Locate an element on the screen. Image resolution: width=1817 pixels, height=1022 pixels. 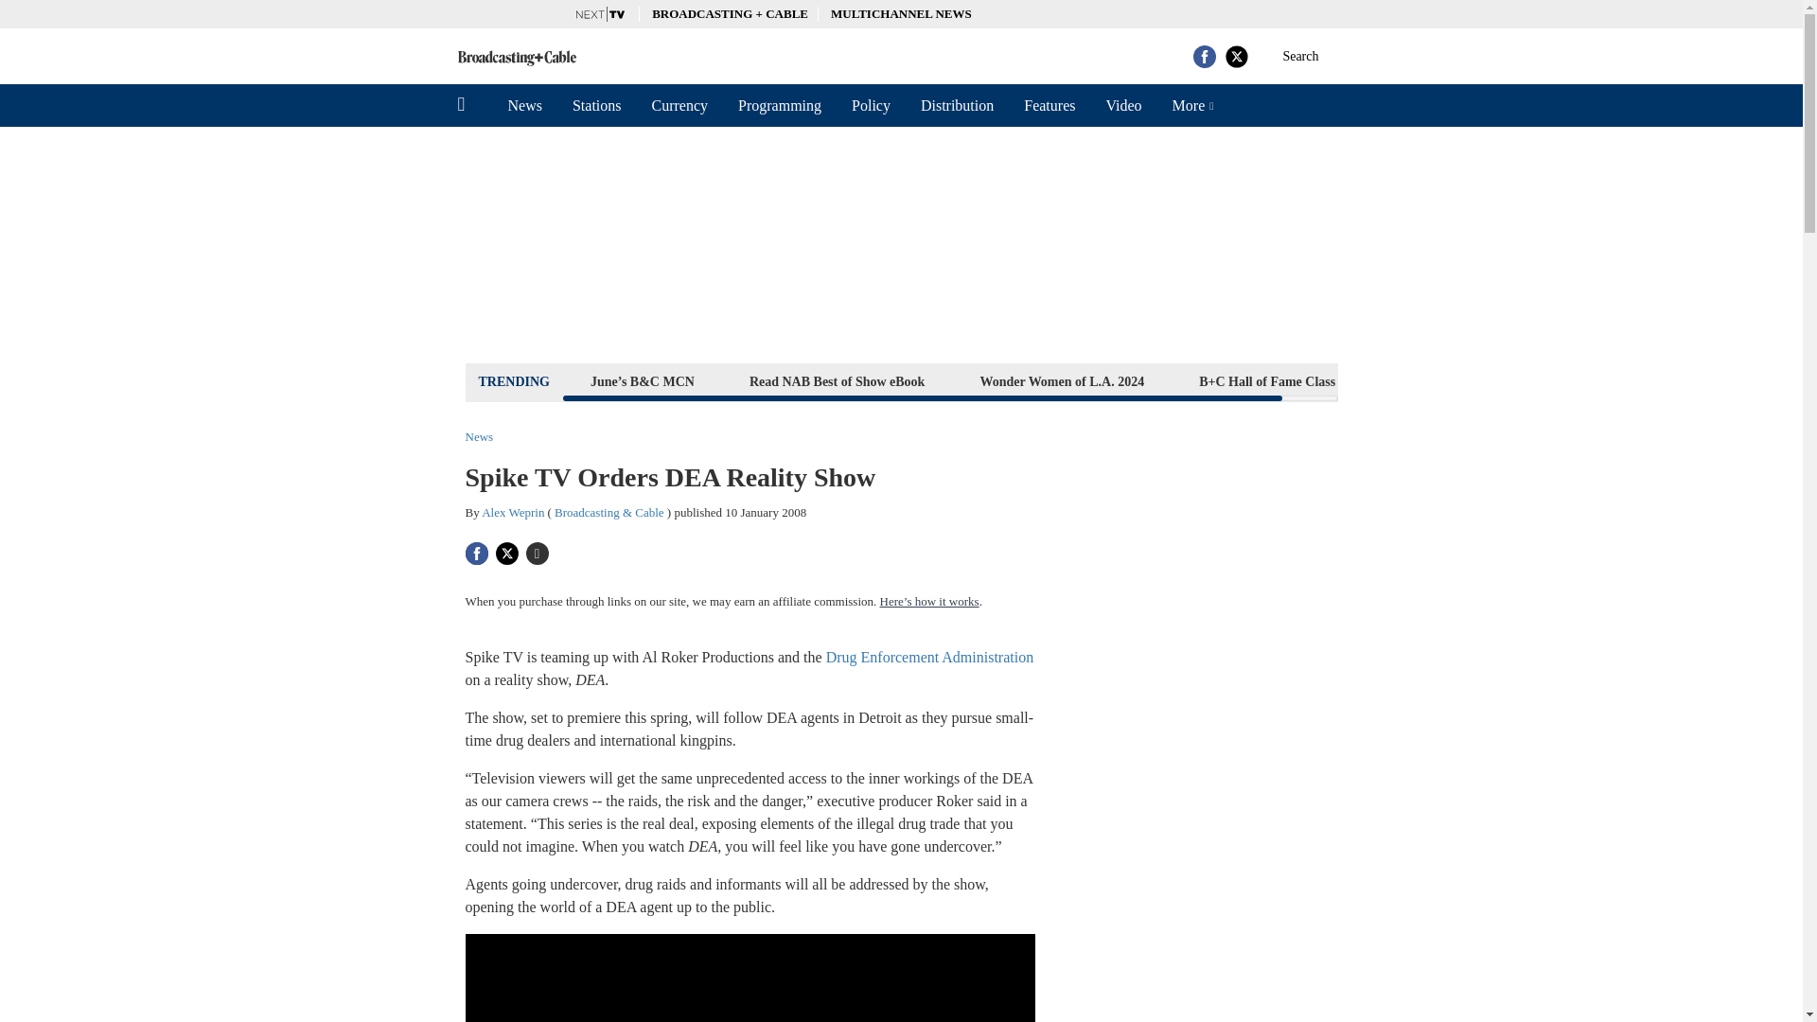
Alex Weprin is located at coordinates (512, 511).